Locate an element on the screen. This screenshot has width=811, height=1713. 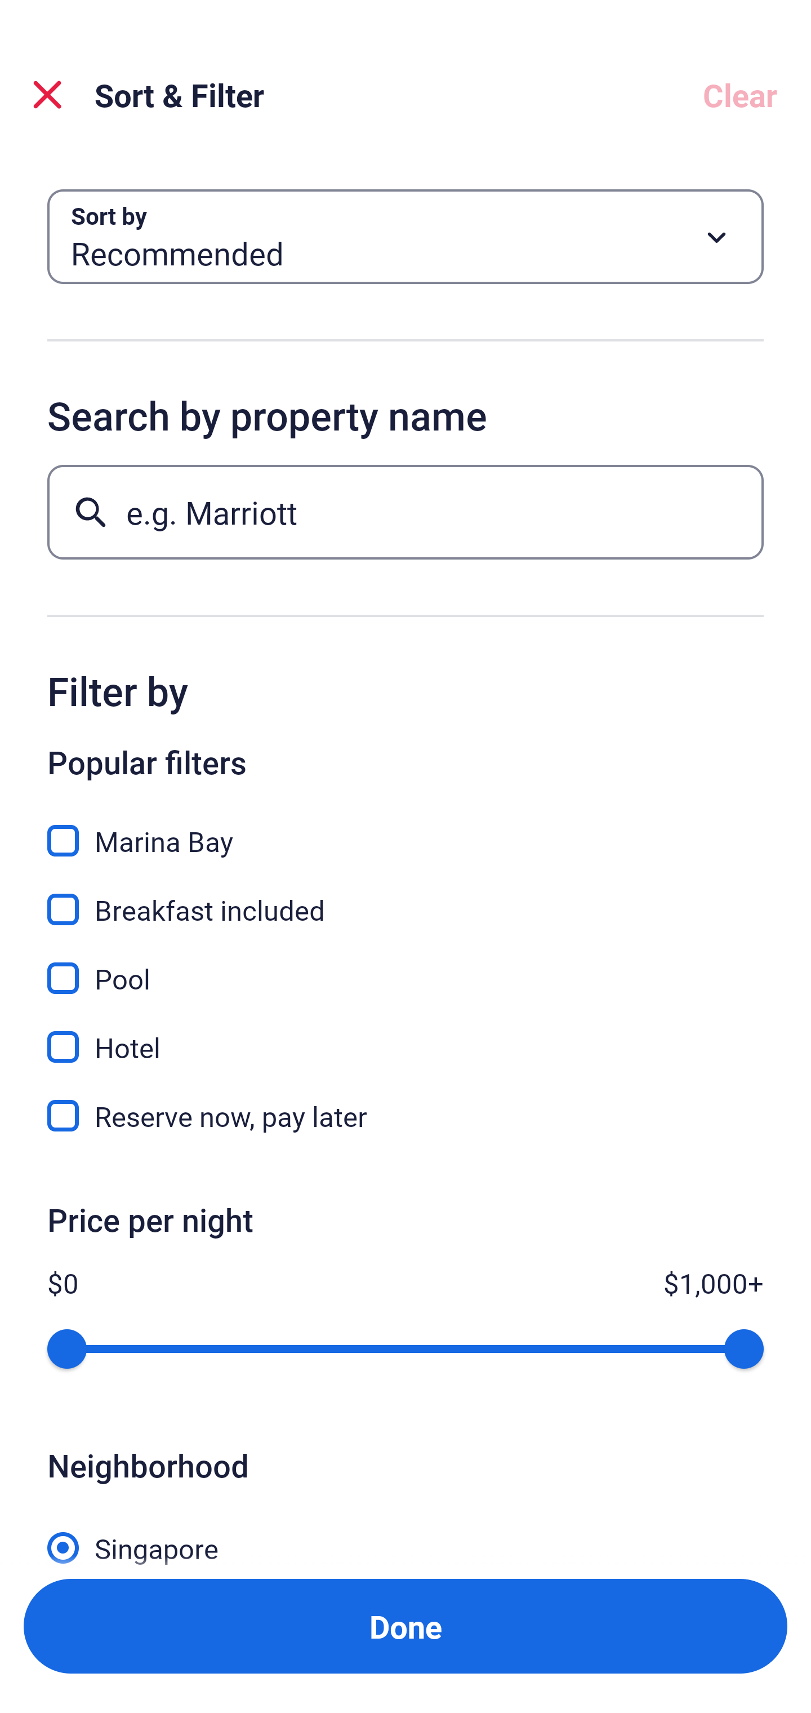
Close Sort and Filter is located at coordinates (47, 95).